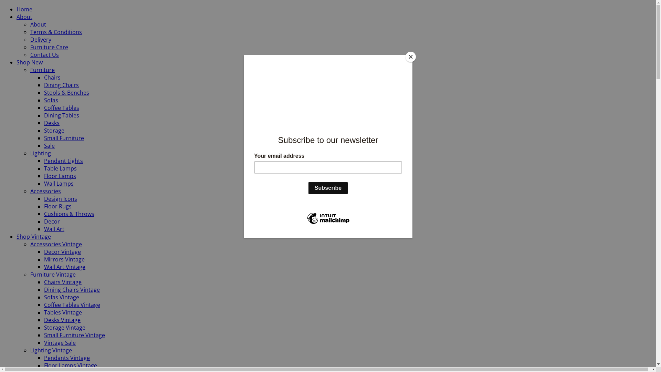  I want to click on Cushions & Throws, so click(69, 214).